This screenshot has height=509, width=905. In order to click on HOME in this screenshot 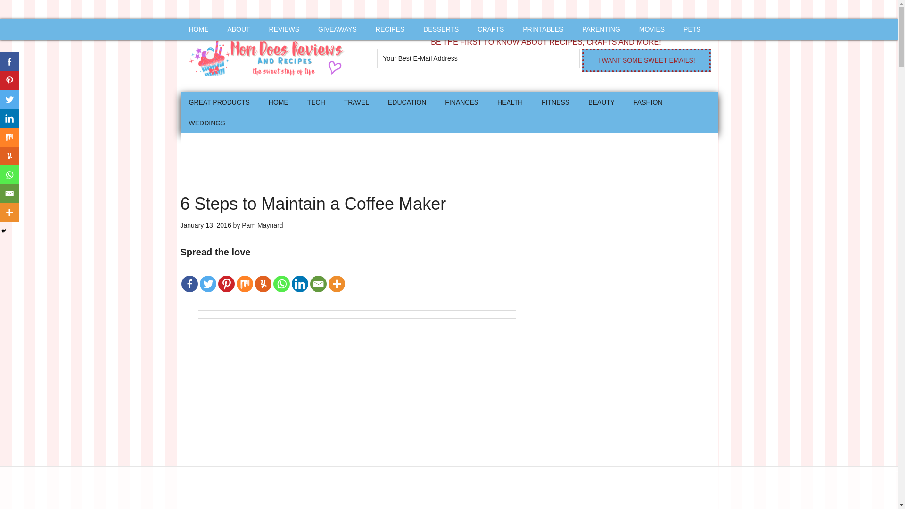, I will do `click(198, 29)`.